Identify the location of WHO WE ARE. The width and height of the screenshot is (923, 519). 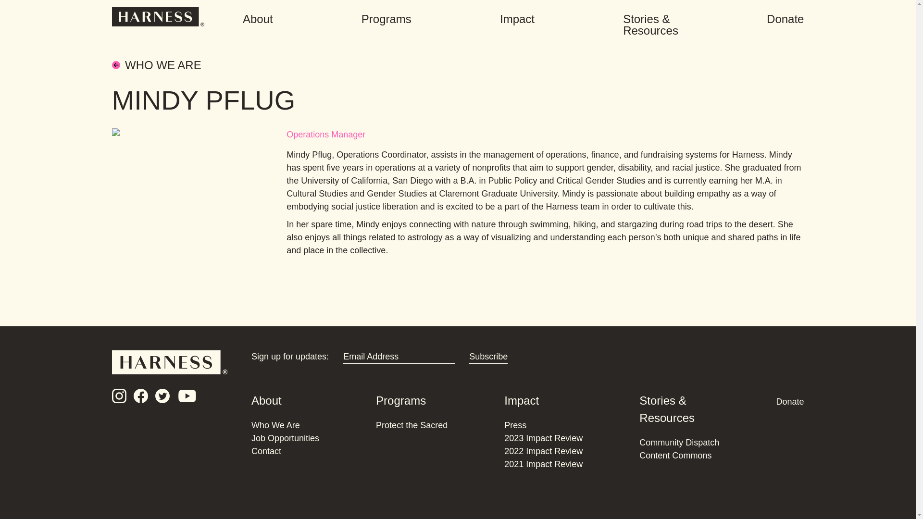
(458, 65).